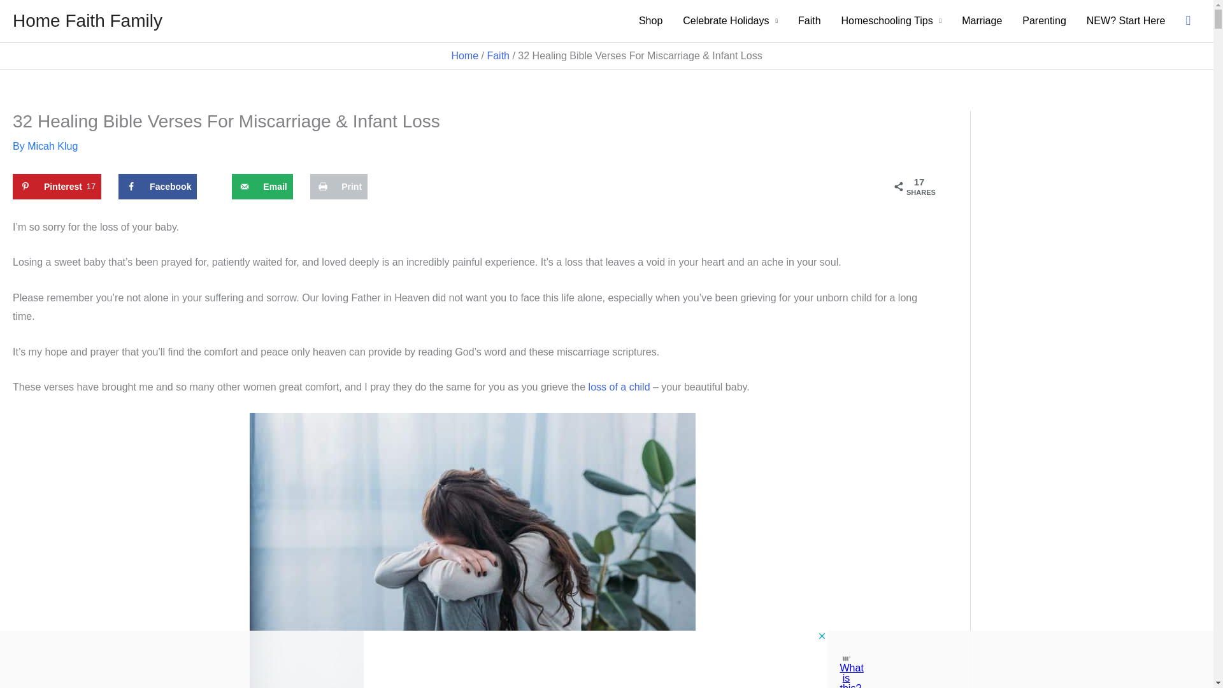 Image resolution: width=1223 pixels, height=688 pixels. What do you see at coordinates (1126, 20) in the screenshot?
I see `NEW? Start Here` at bounding box center [1126, 20].